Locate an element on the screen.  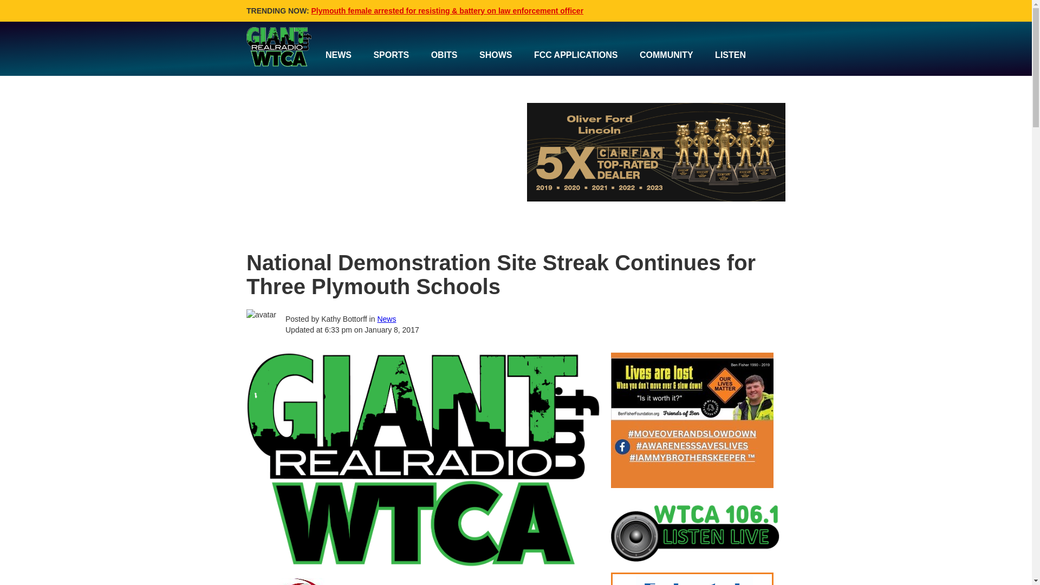
COMMUNITY is located at coordinates (666, 55).